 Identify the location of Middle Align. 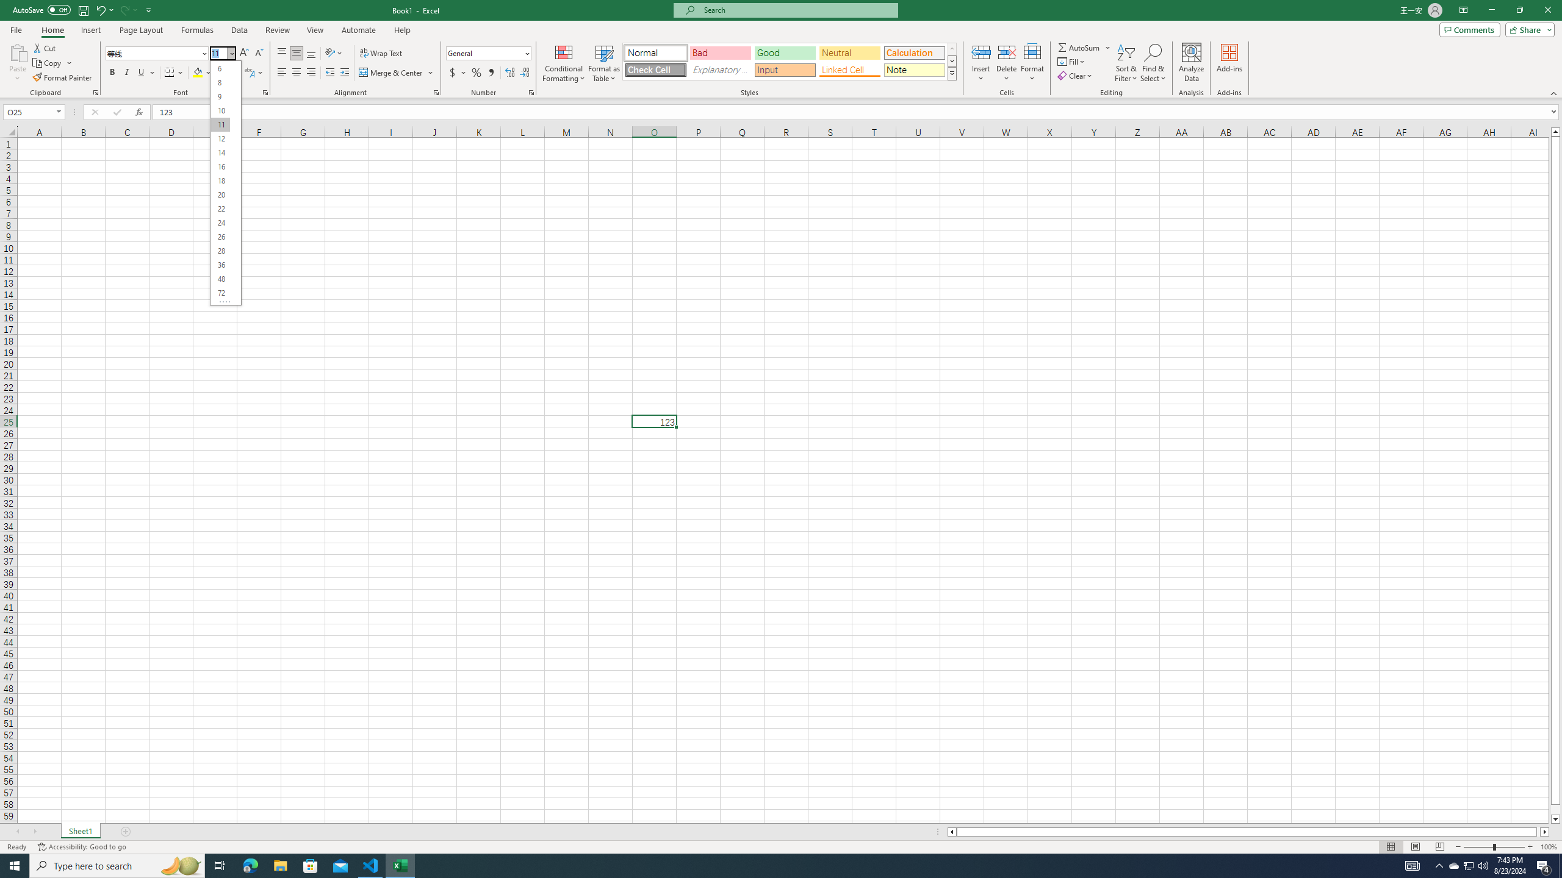
(297, 54).